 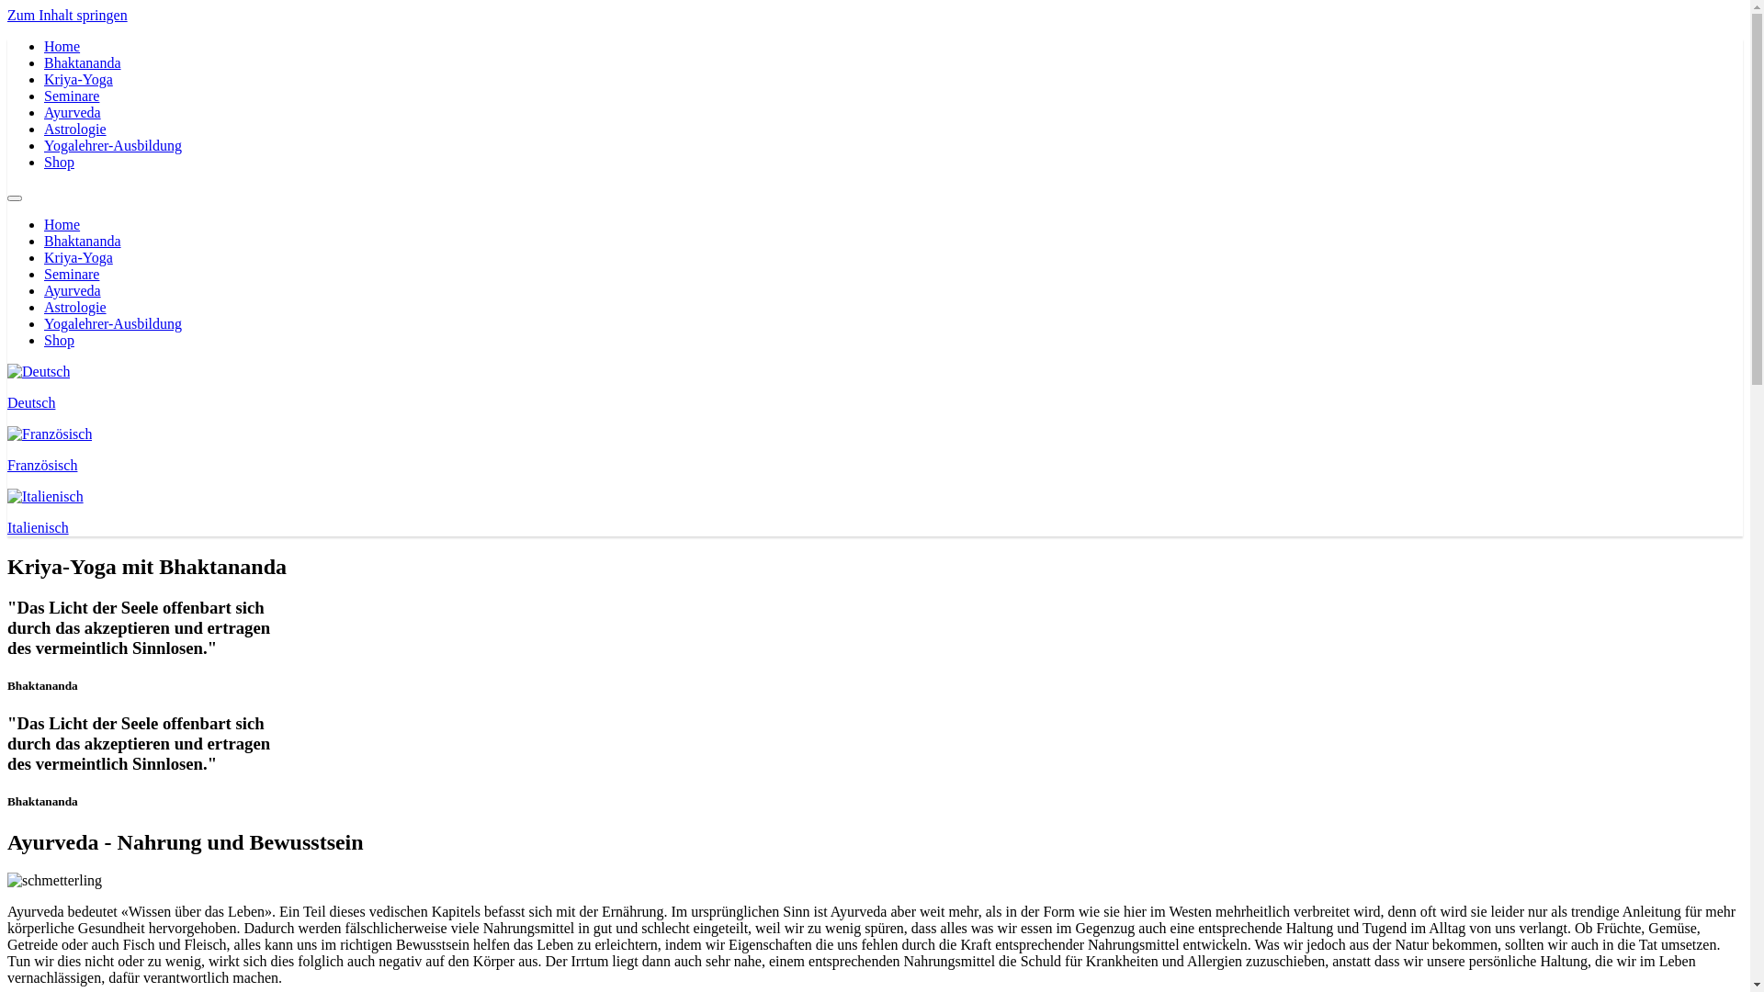 I want to click on Astrologie, so click(x=75, y=129).